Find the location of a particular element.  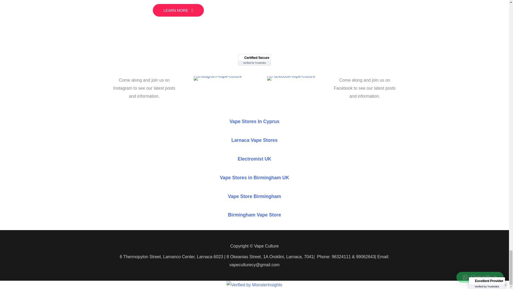

Vape Stores In Cyprus is located at coordinates (254, 121).